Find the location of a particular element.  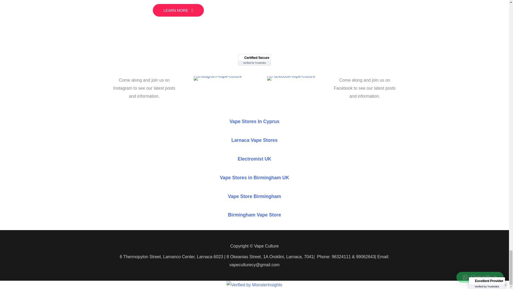

Vape Stores In Cyprus is located at coordinates (254, 121).